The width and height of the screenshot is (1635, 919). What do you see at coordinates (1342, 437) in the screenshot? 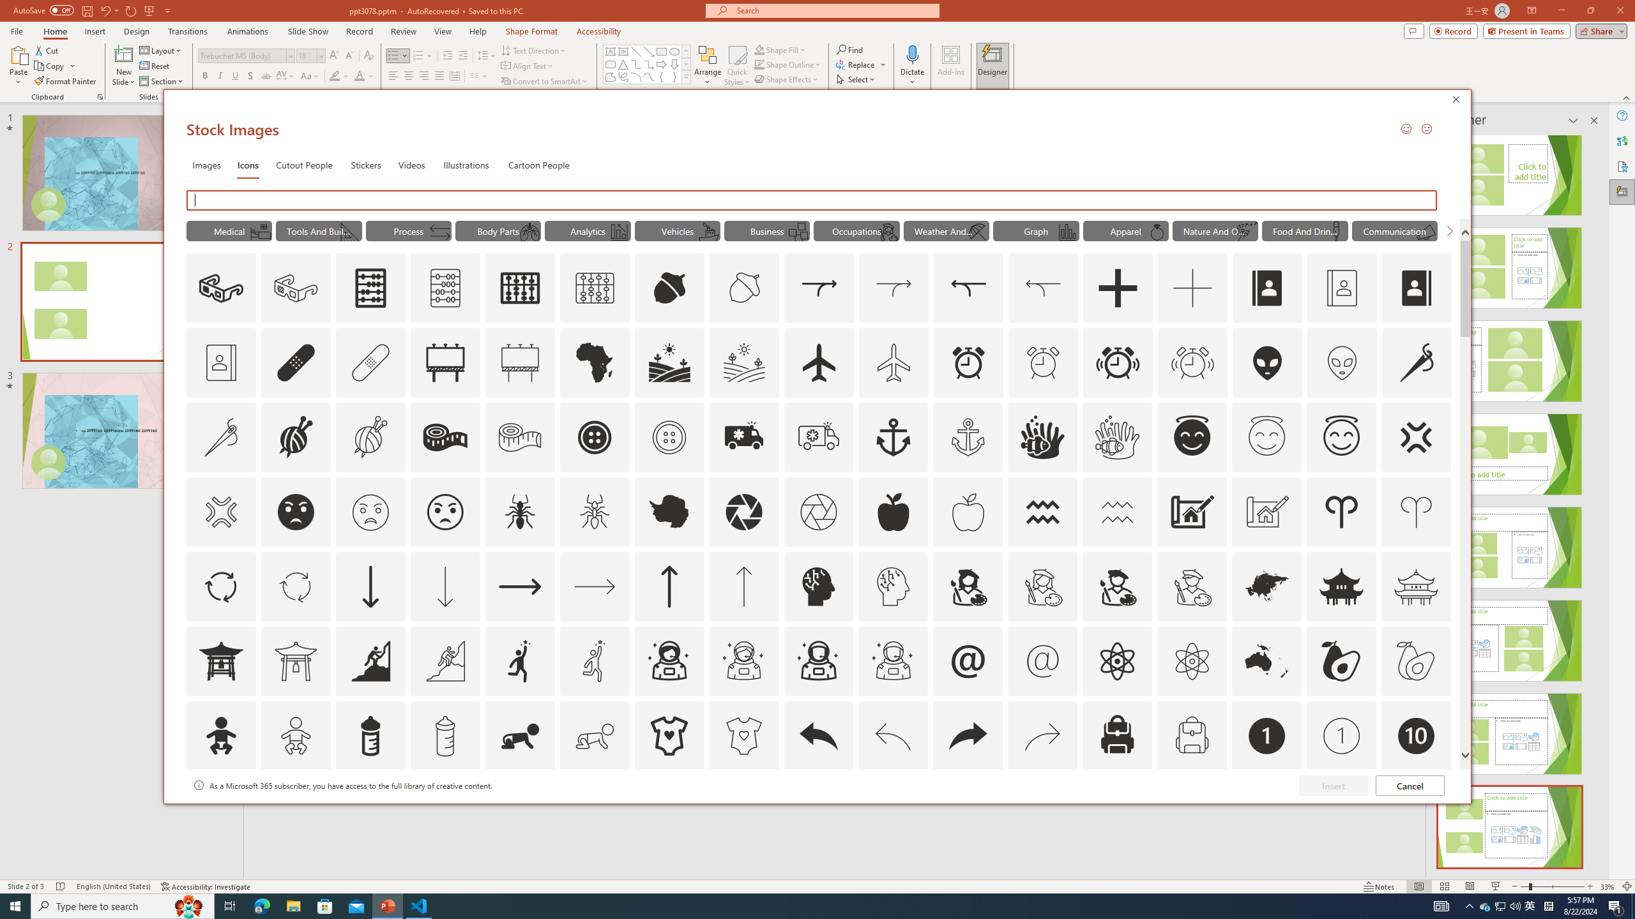
I see `outline` at bounding box center [1342, 437].